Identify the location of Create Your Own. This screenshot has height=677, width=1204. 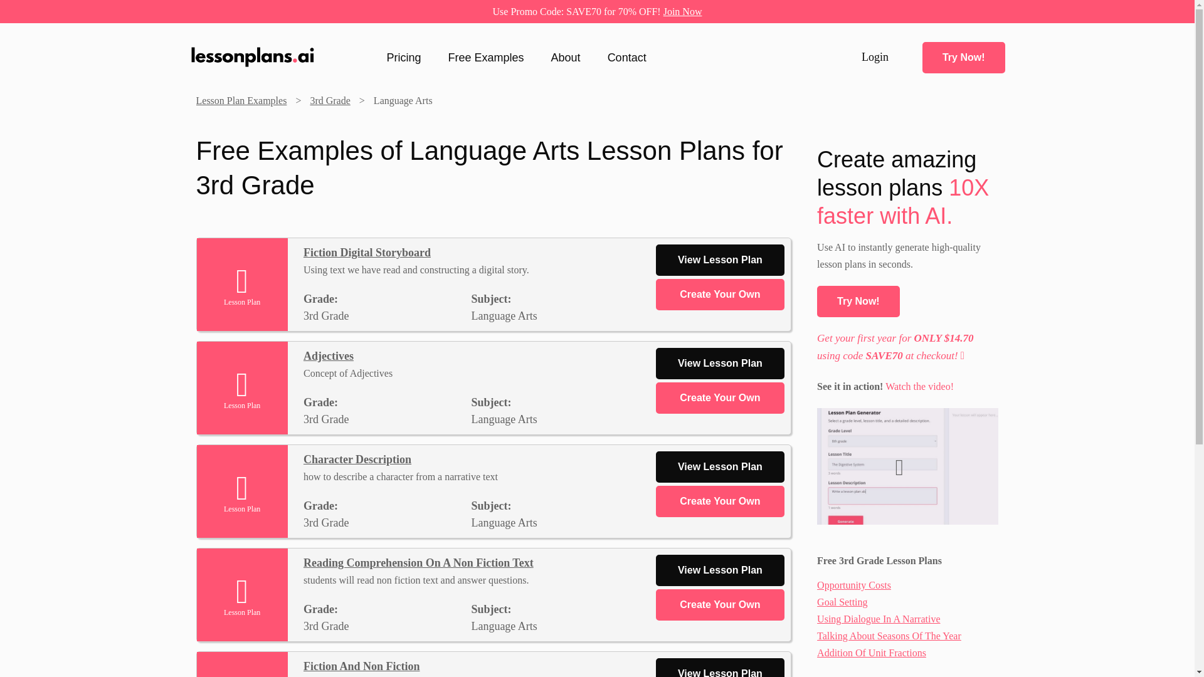
(720, 501).